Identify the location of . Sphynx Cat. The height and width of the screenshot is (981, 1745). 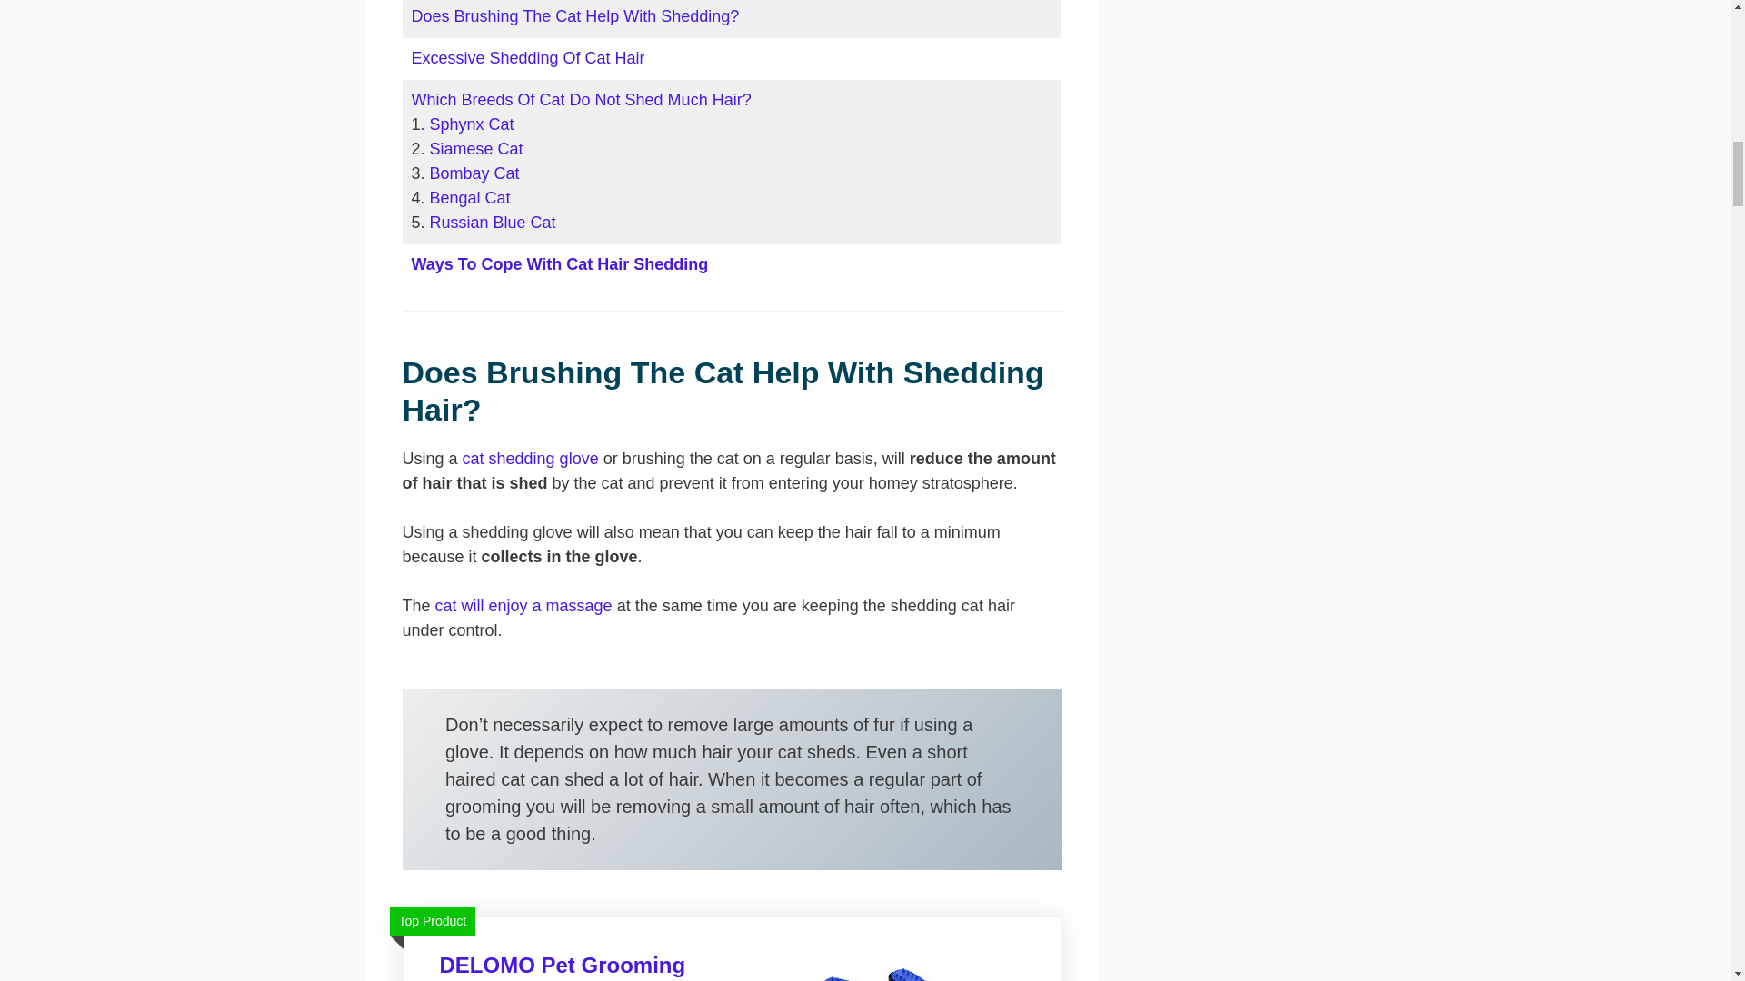
(467, 124).